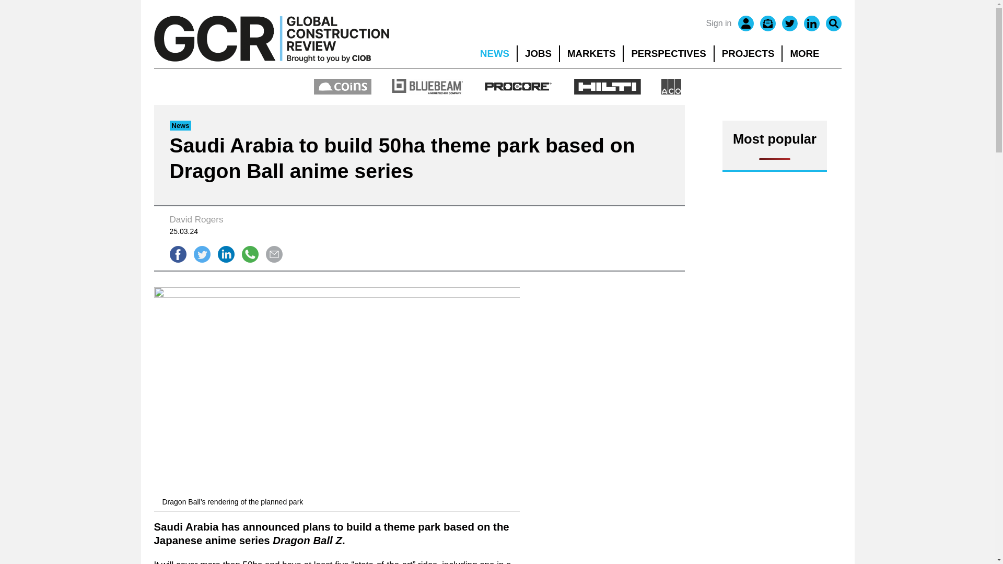 The height and width of the screenshot is (564, 1003). Describe the element at coordinates (494, 53) in the screenshot. I see `NEWS` at that location.